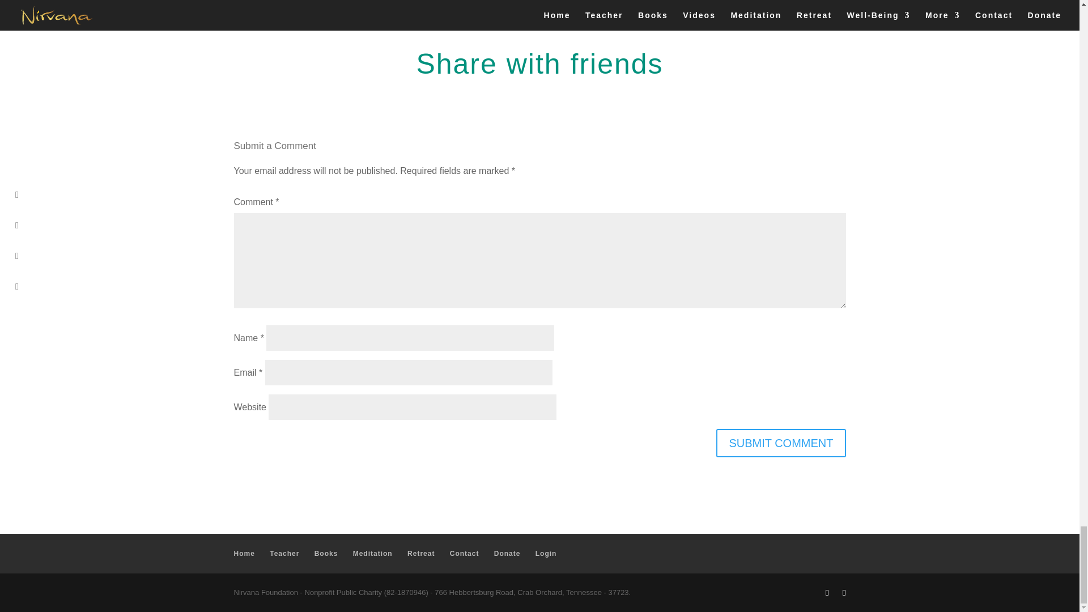 The image size is (1088, 612). What do you see at coordinates (326, 553) in the screenshot?
I see `Books` at bounding box center [326, 553].